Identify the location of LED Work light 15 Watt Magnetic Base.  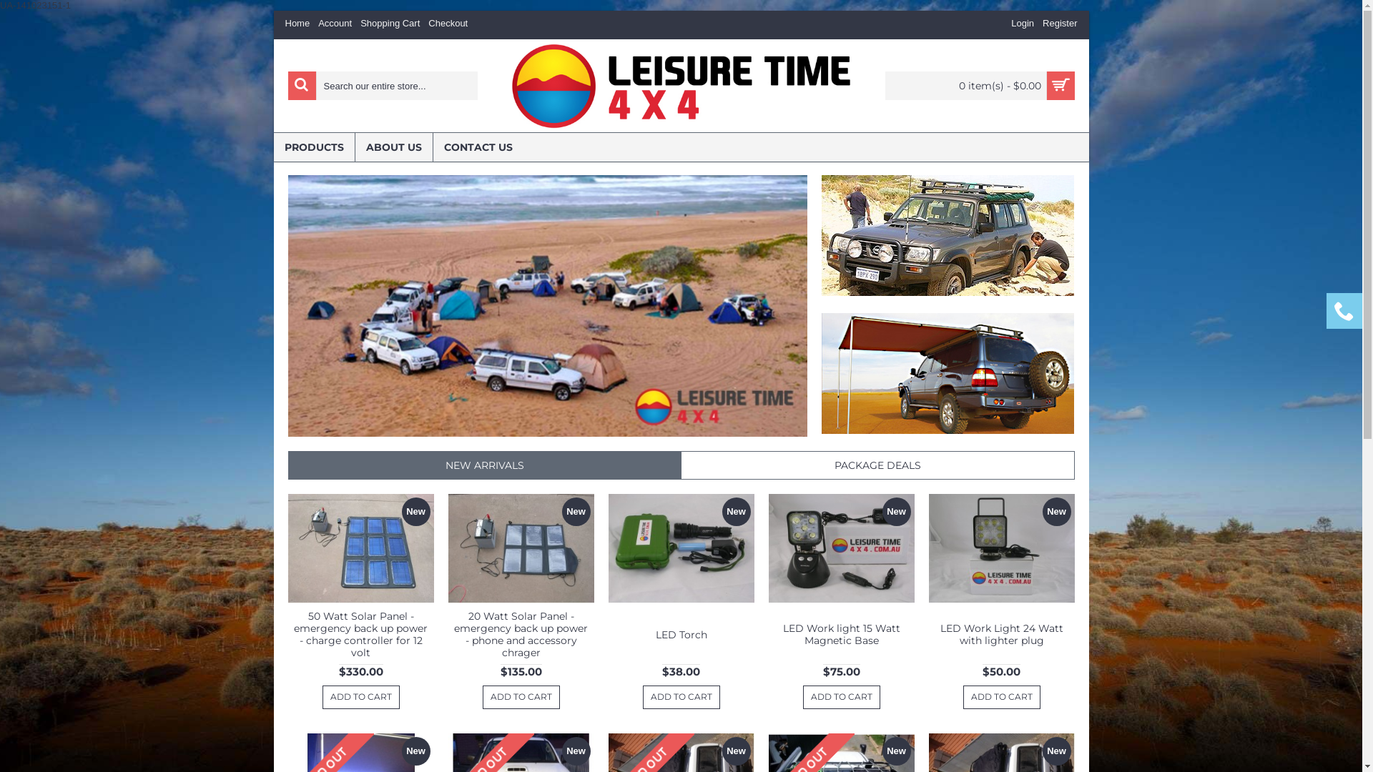
(841, 549).